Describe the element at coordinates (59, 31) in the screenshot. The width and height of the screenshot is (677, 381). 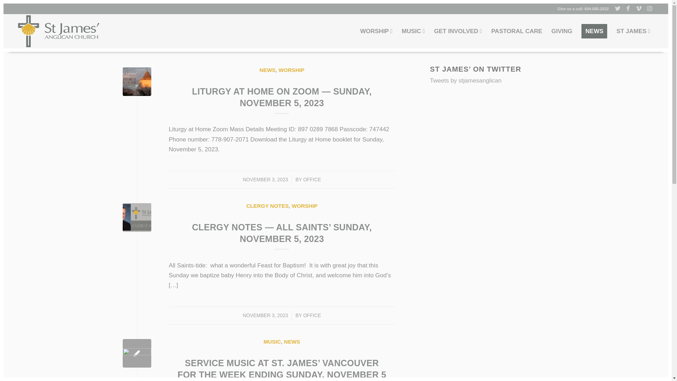
I see `stjames-logo-gold-sm2-min` at that location.